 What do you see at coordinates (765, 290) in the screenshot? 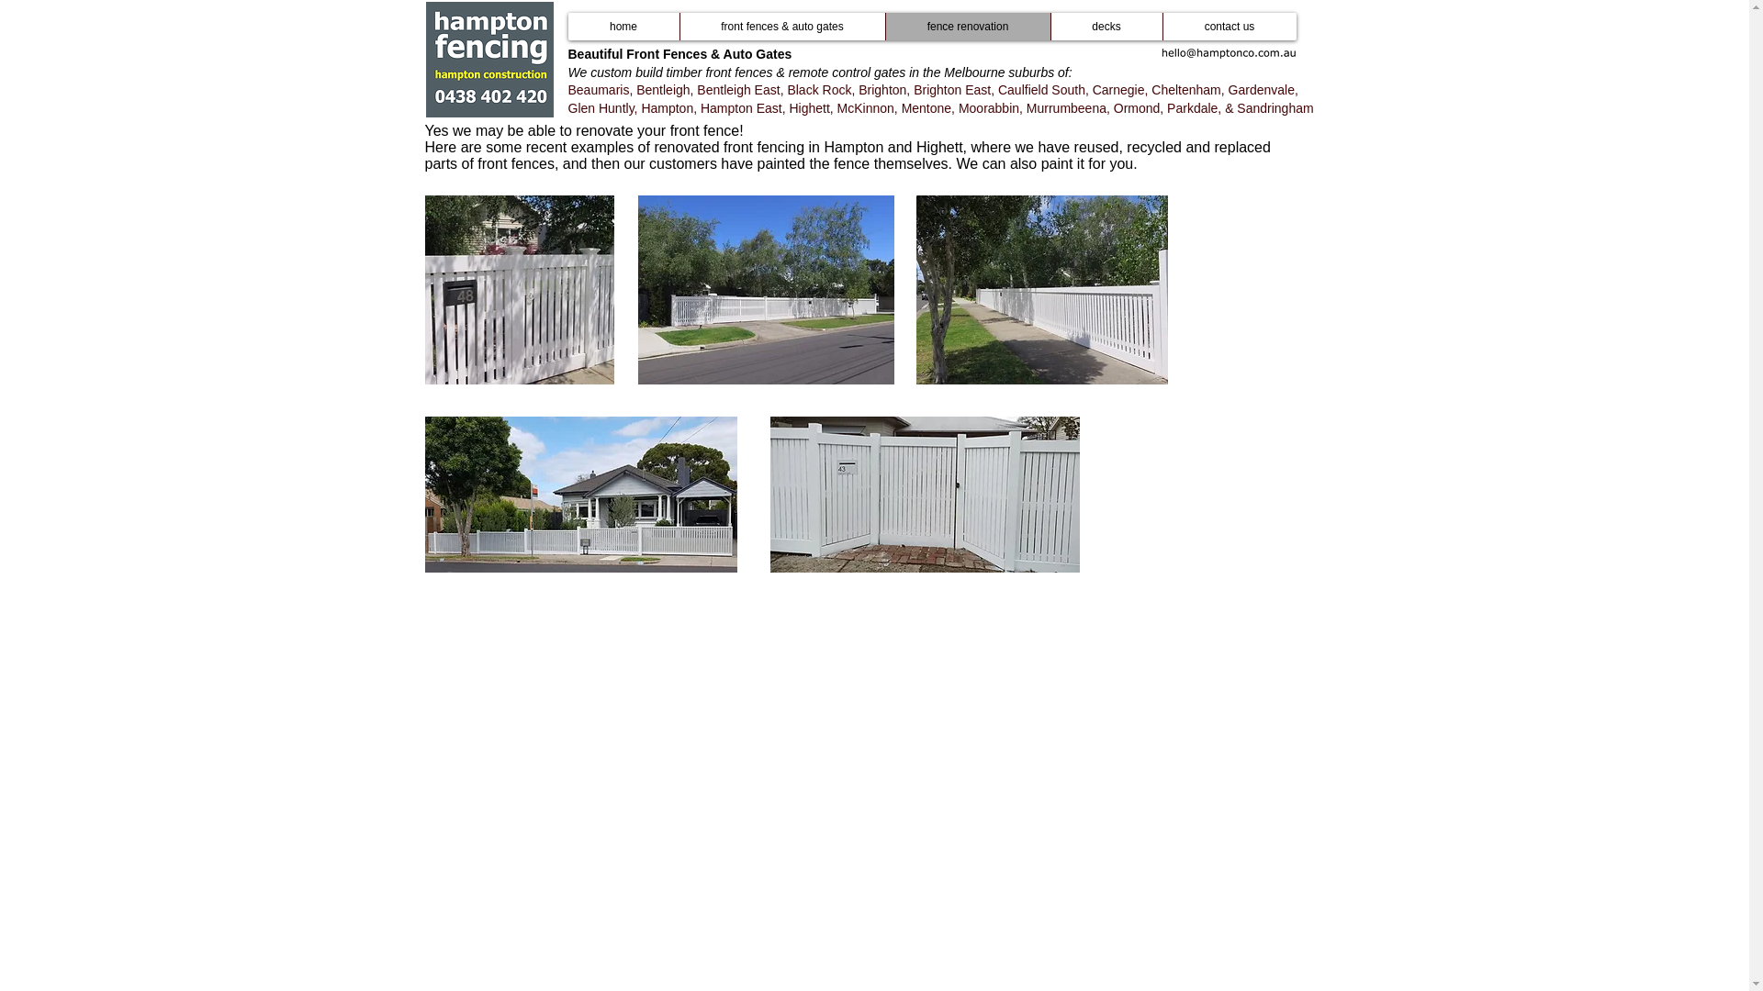
I see `david48 renovated hamptons style 3.jpg` at bounding box center [765, 290].